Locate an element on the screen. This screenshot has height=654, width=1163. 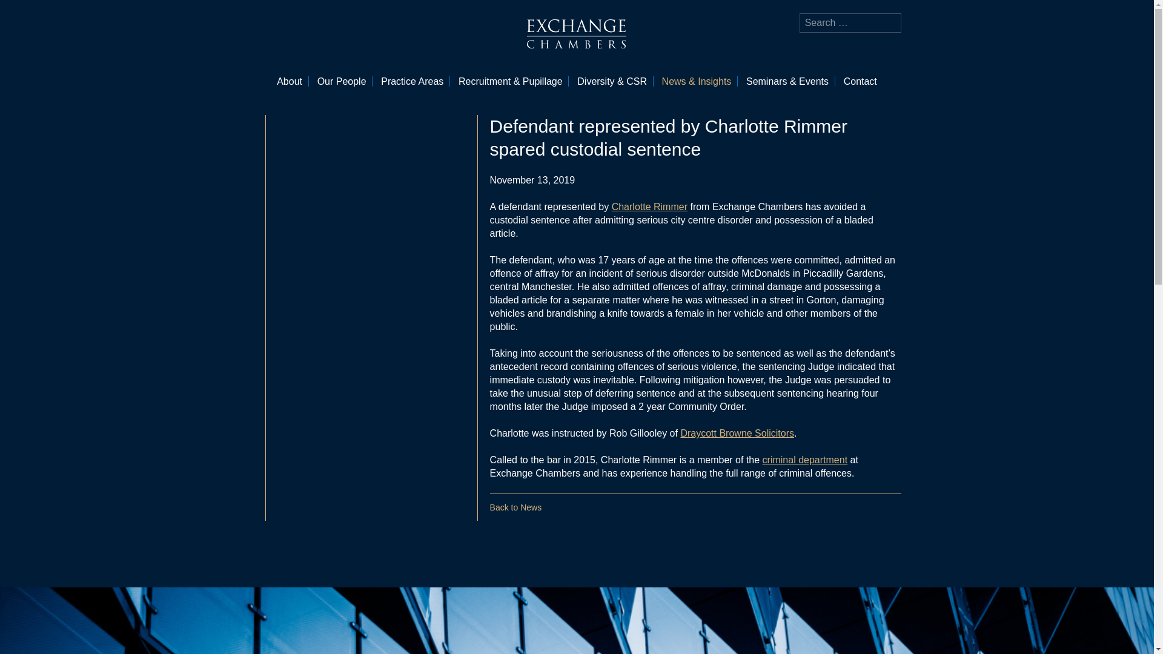
Draycott Browne Solicitors is located at coordinates (737, 433).